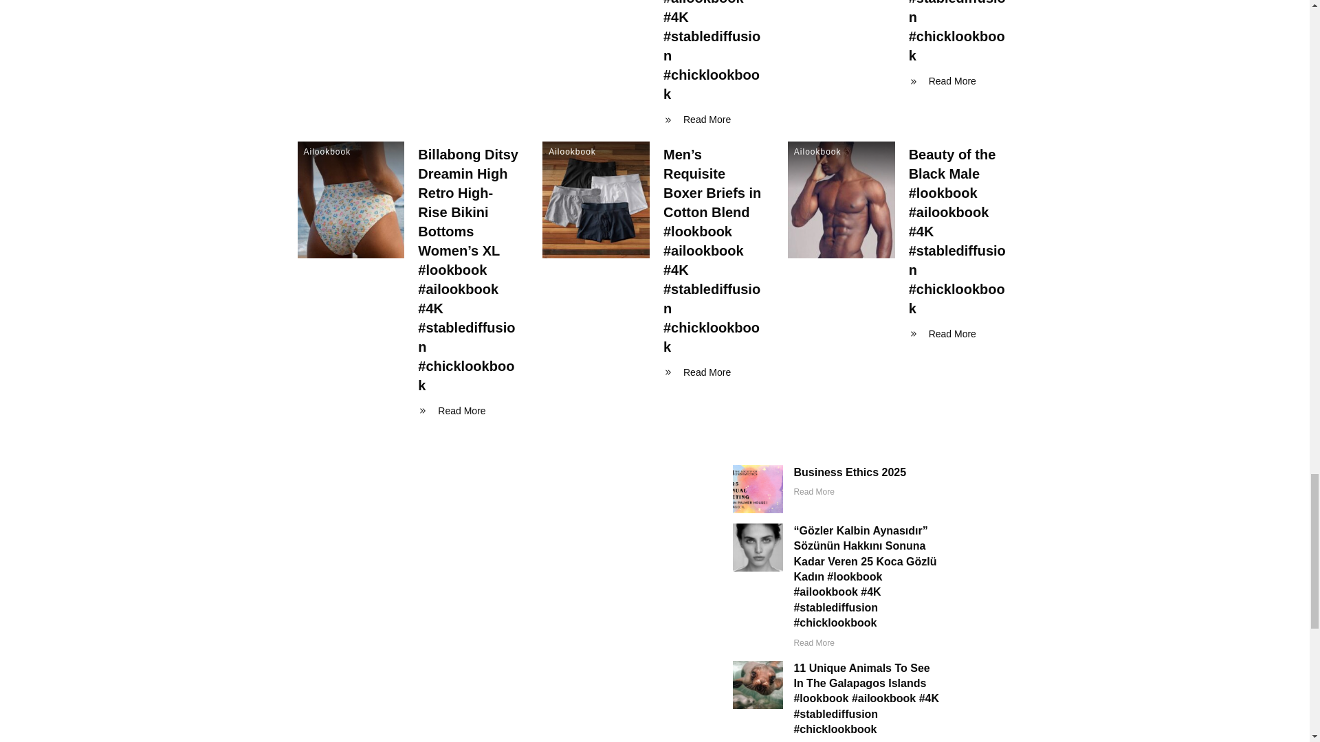 This screenshot has height=742, width=1320. What do you see at coordinates (572, 151) in the screenshot?
I see `Ailookbook` at bounding box center [572, 151].